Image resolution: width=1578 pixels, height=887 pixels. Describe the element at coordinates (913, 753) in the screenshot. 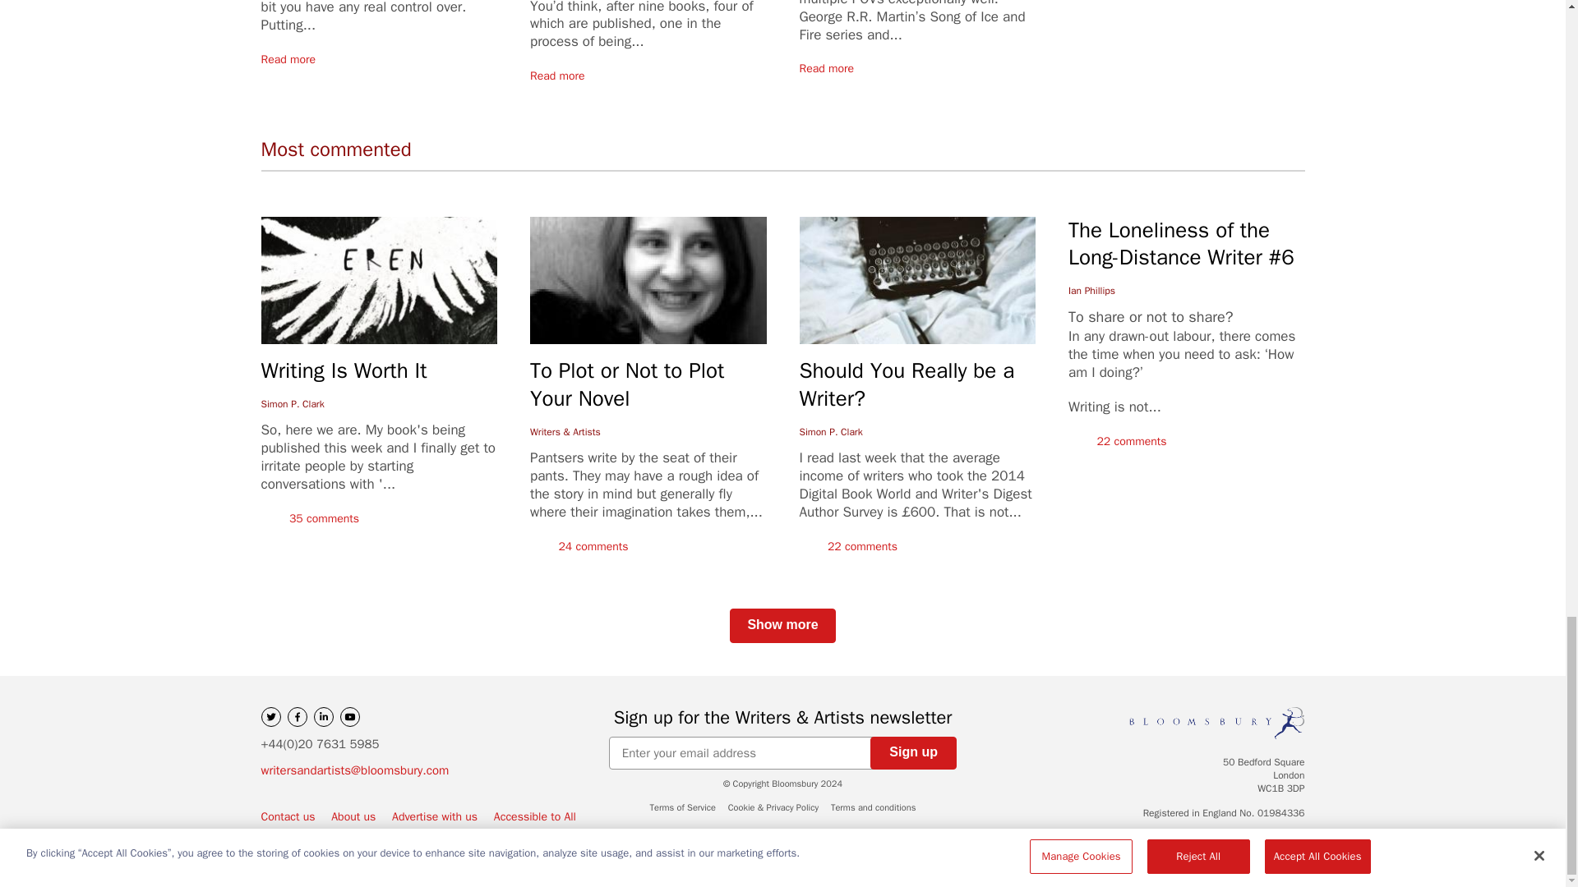

I see `Sign up` at that location.